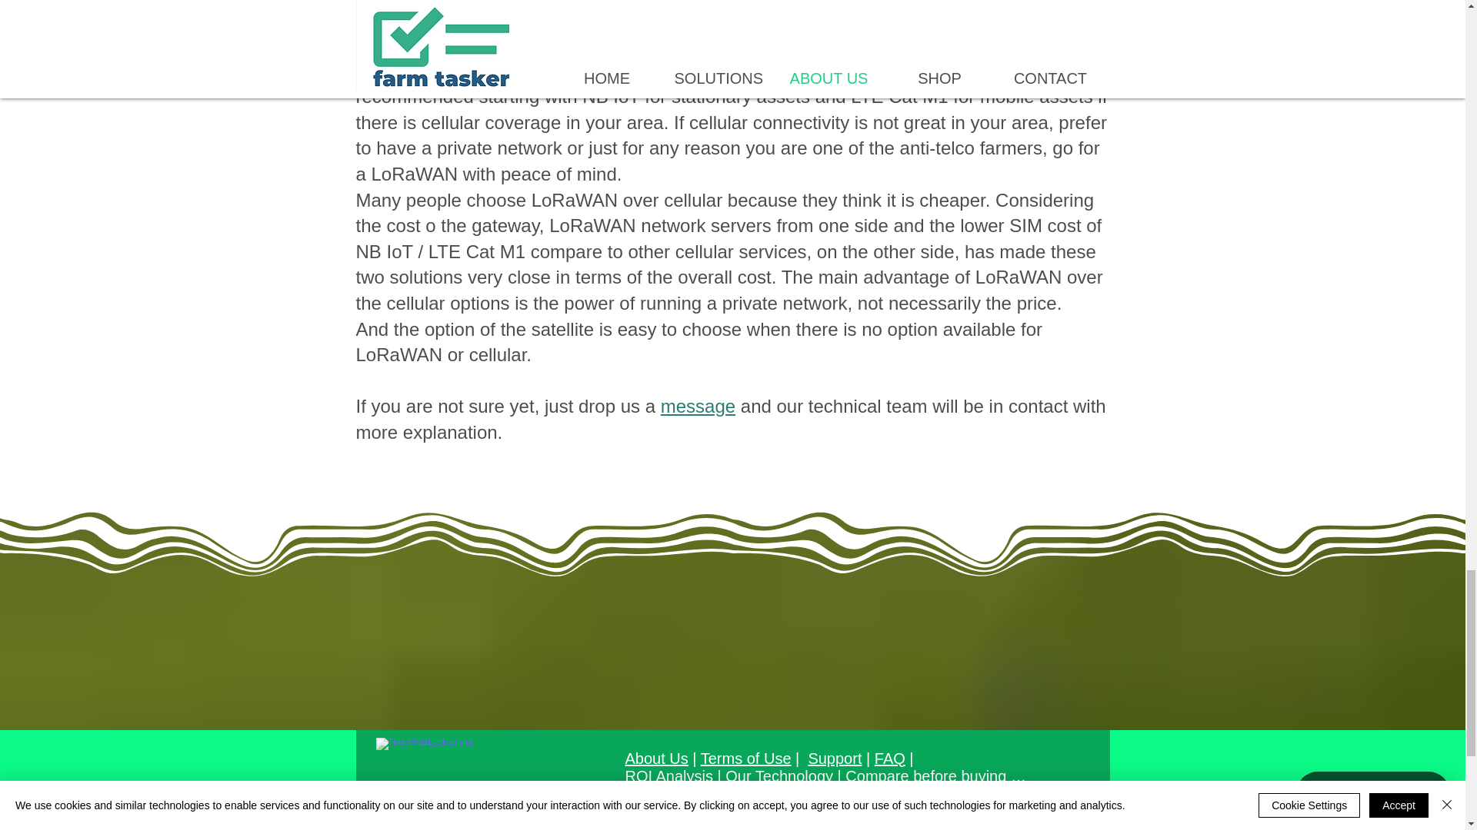 The width and height of the screenshot is (1477, 830). I want to click on ROI Analysis, so click(668, 776).